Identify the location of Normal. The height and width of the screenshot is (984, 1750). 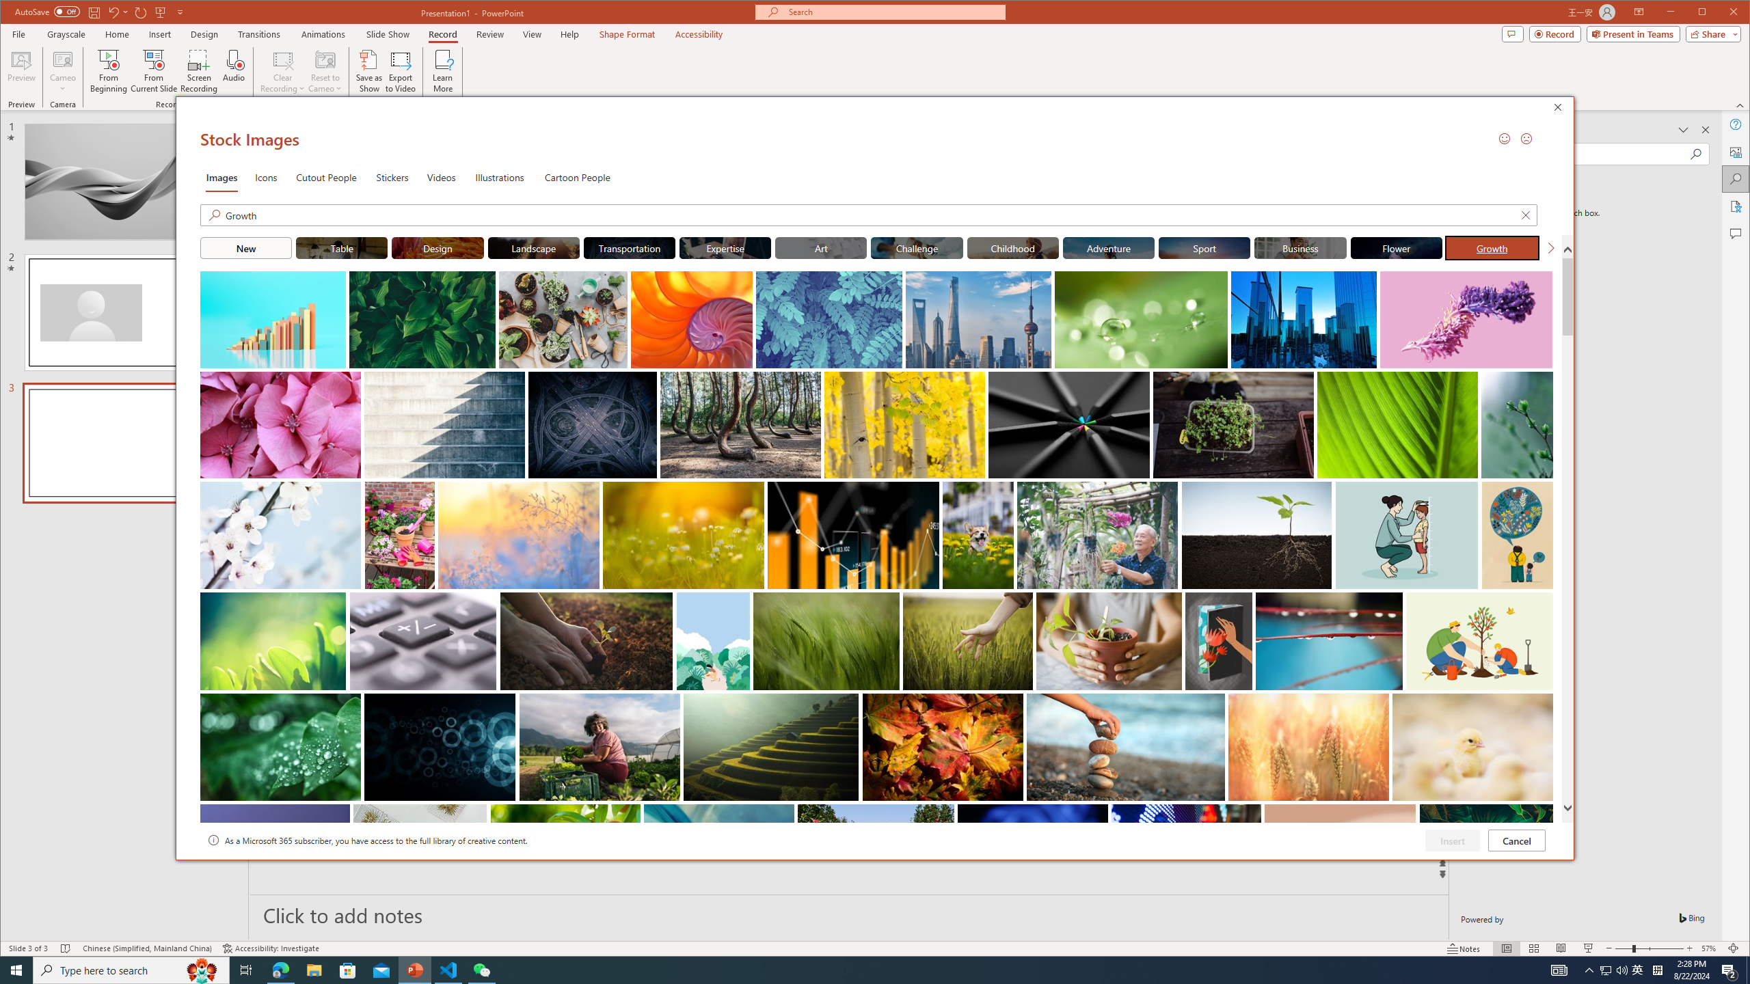
(1507, 948).